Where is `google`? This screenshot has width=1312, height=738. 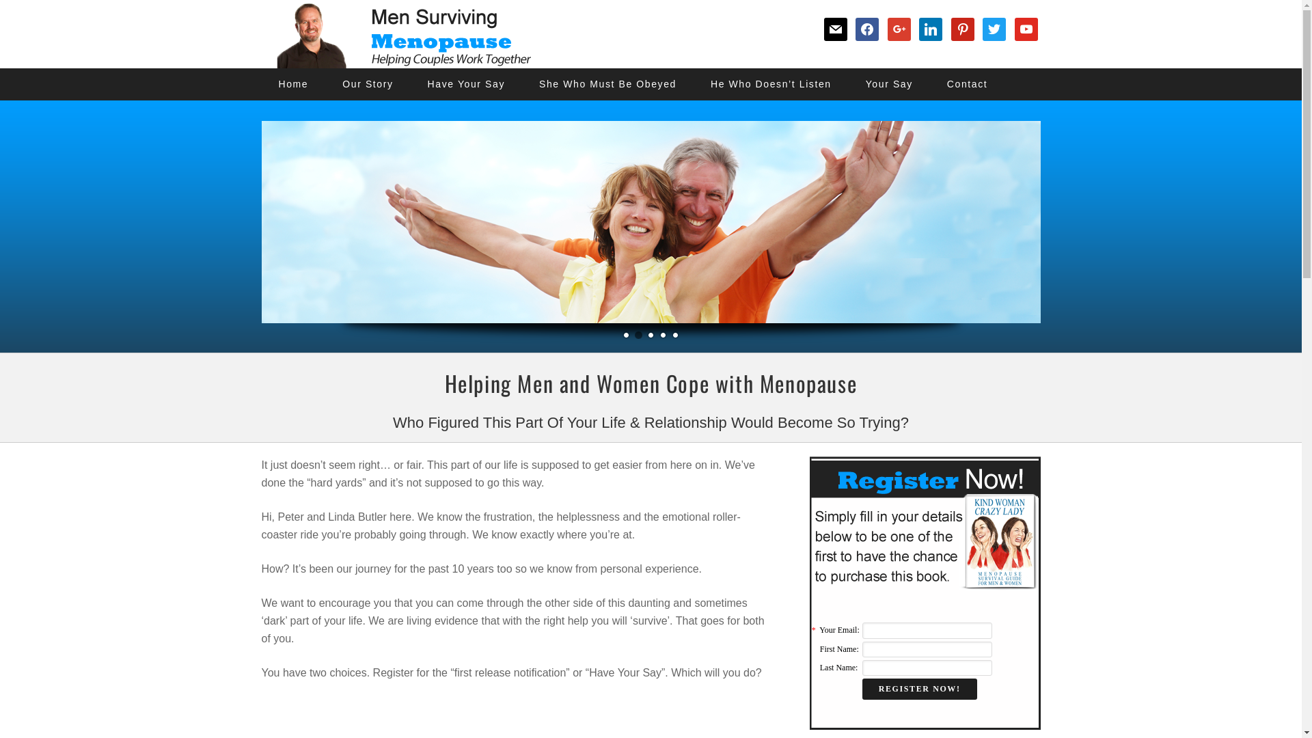
google is located at coordinates (899, 29).